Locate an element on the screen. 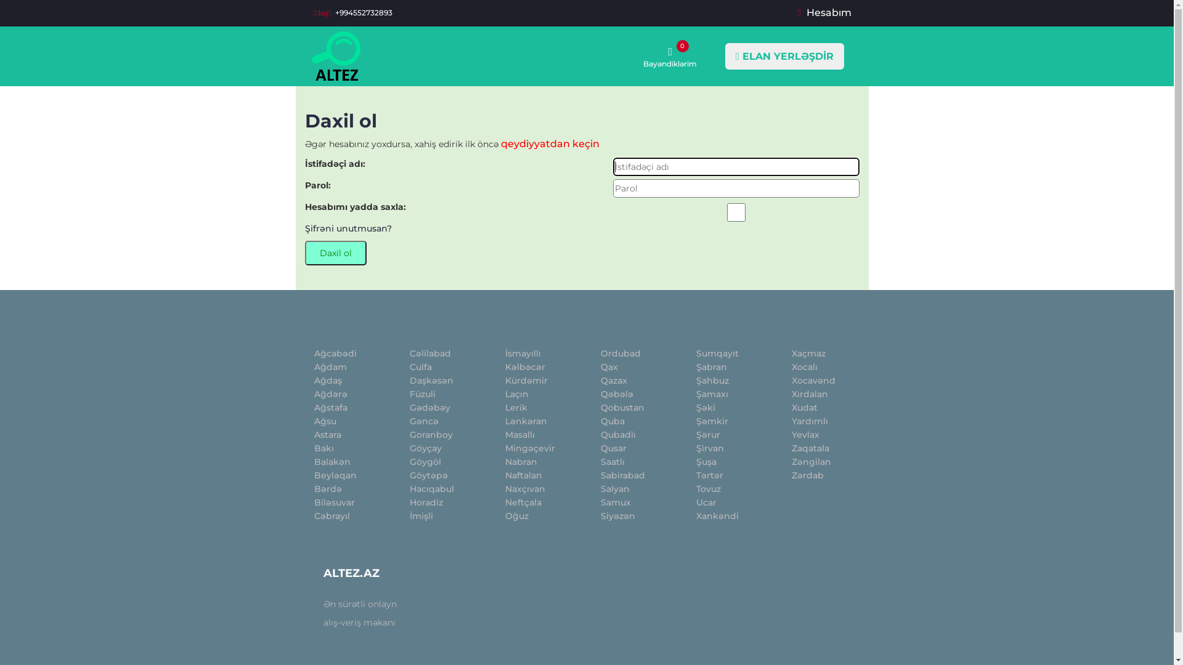  Quba is located at coordinates (612, 421).